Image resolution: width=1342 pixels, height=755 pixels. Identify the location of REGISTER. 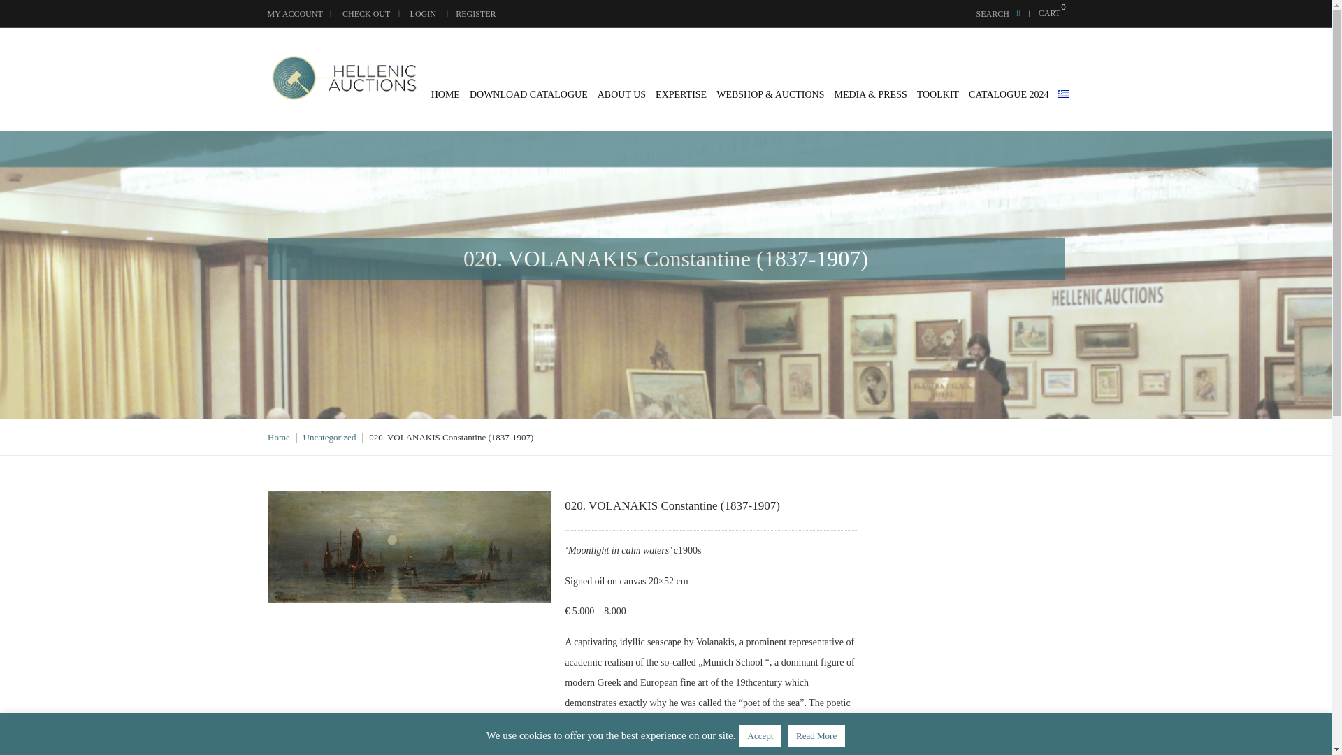
(475, 13).